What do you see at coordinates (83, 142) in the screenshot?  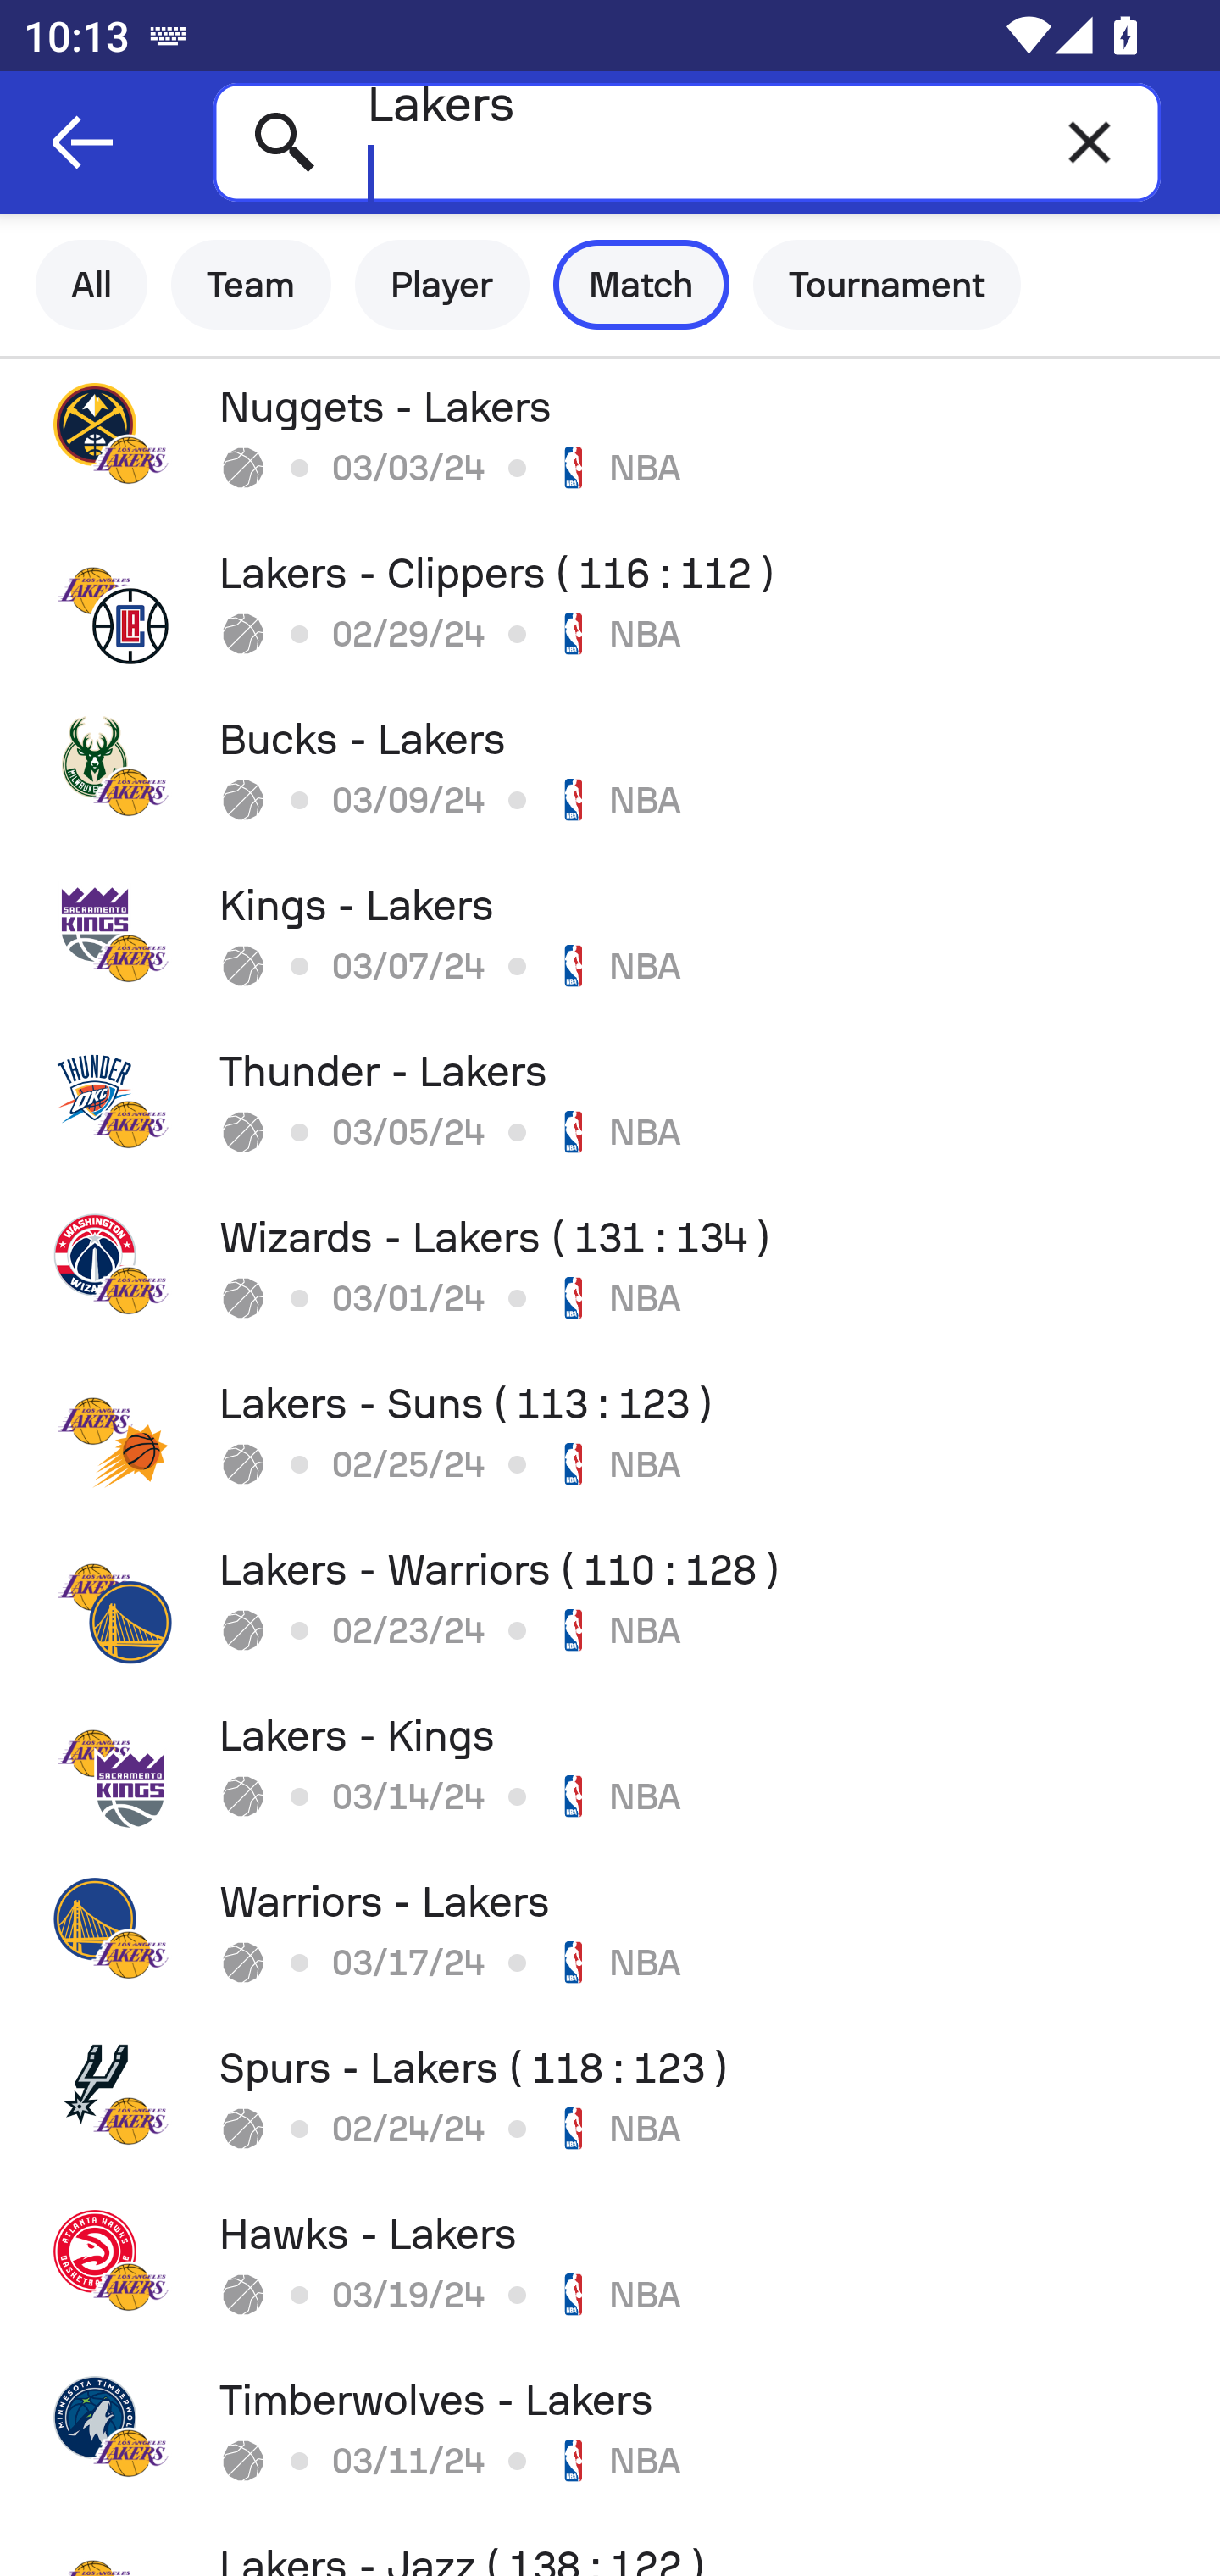 I see `Navigate up` at bounding box center [83, 142].